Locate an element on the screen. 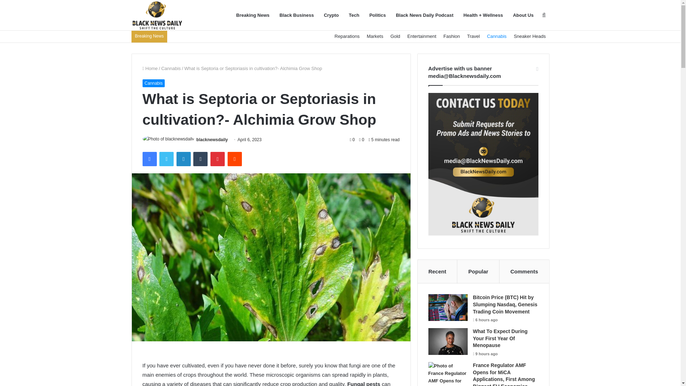  AWordPressSite is located at coordinates (157, 15).